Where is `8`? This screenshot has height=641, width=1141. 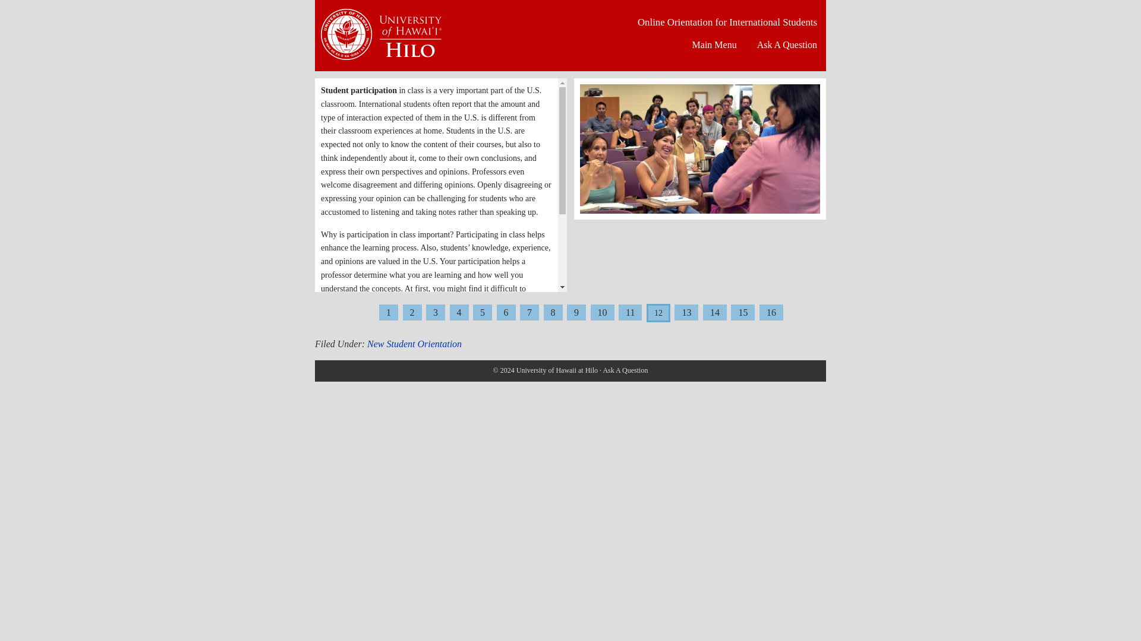 8 is located at coordinates (553, 312).